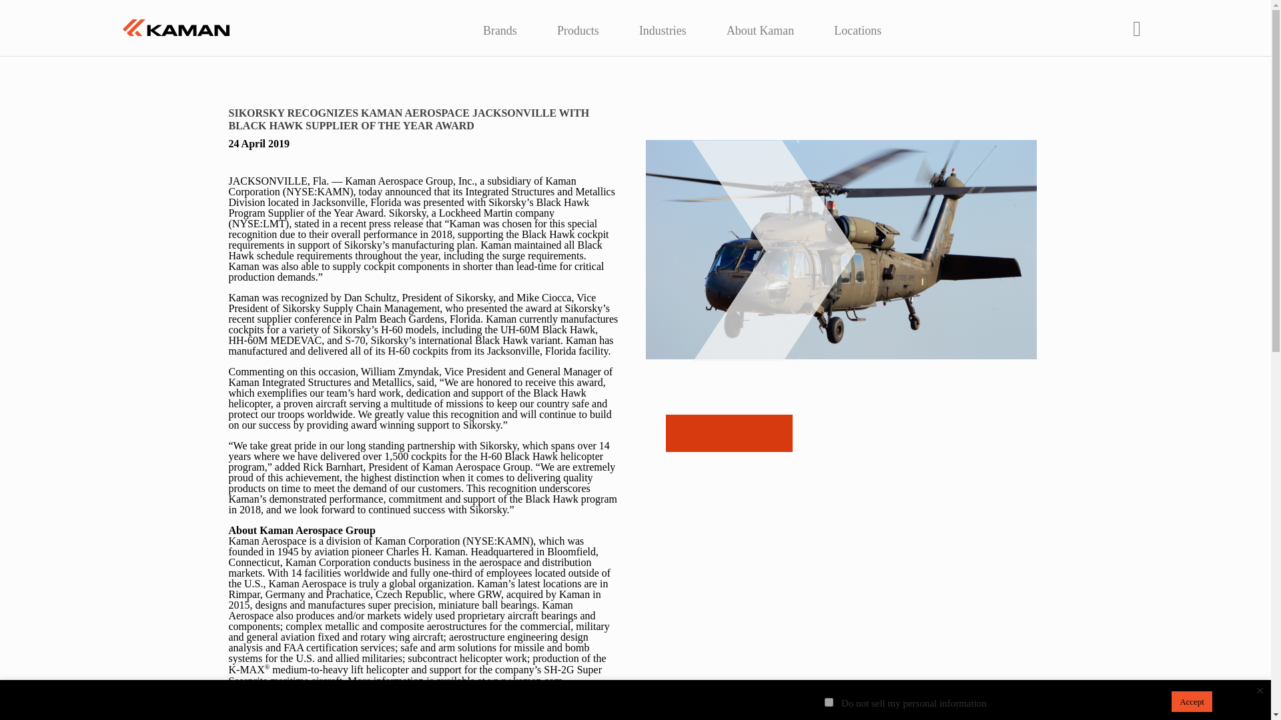 The width and height of the screenshot is (1281, 720). What do you see at coordinates (829, 701) in the screenshot?
I see `on` at bounding box center [829, 701].